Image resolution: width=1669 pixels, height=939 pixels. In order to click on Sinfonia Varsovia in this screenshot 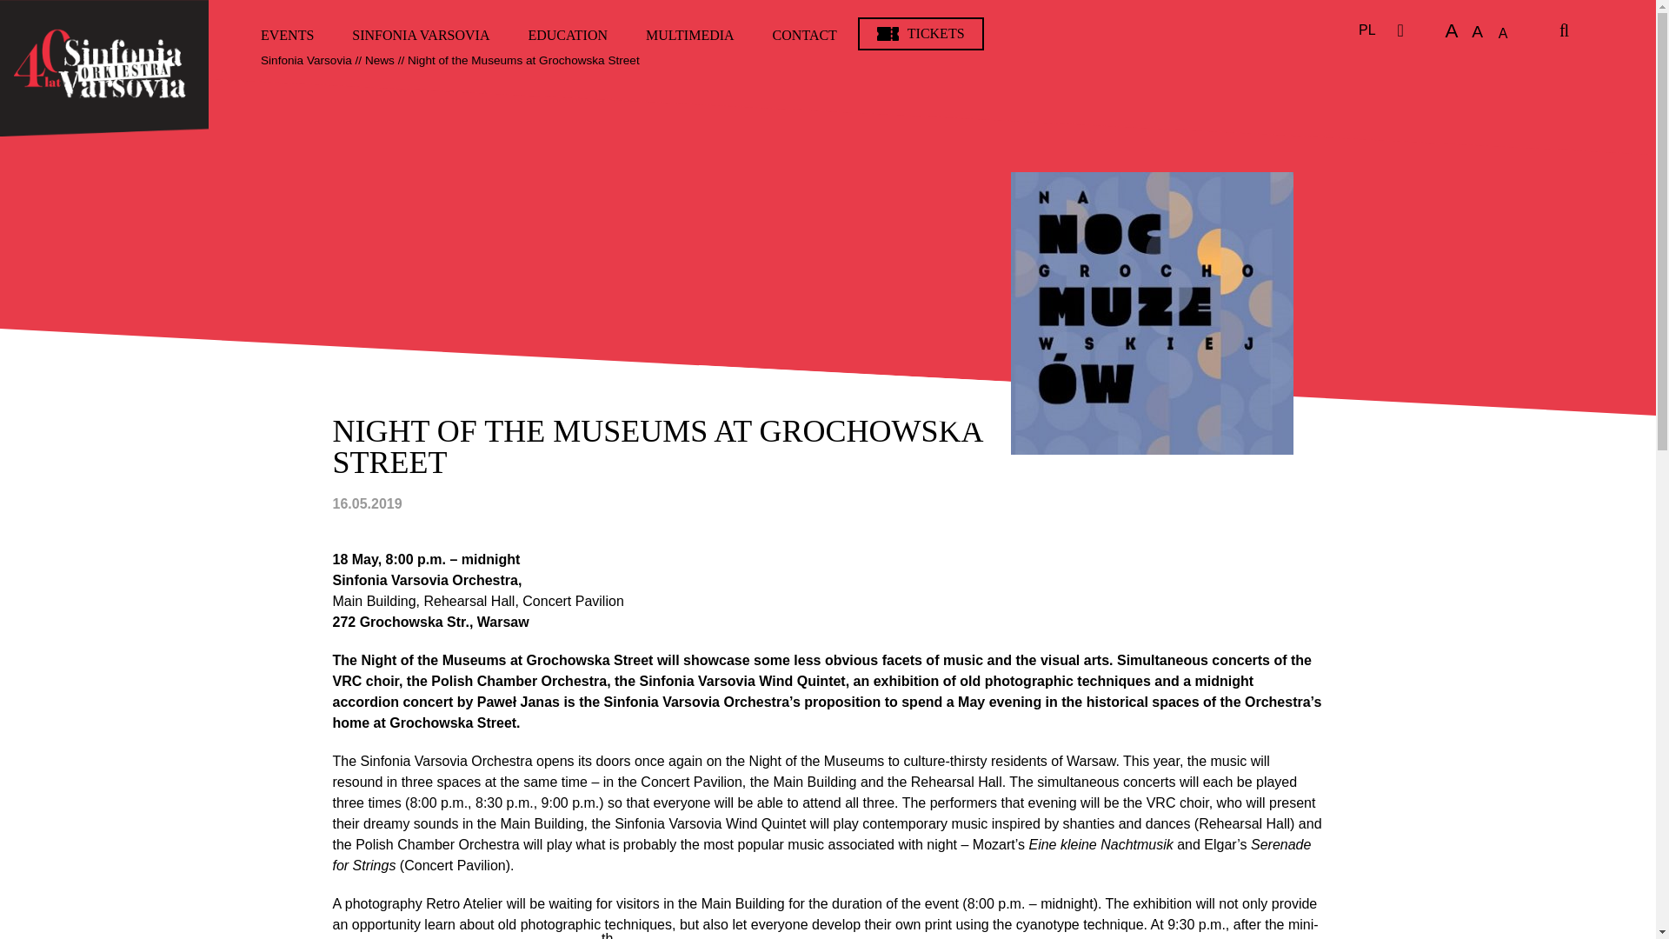, I will do `click(306, 59)`.